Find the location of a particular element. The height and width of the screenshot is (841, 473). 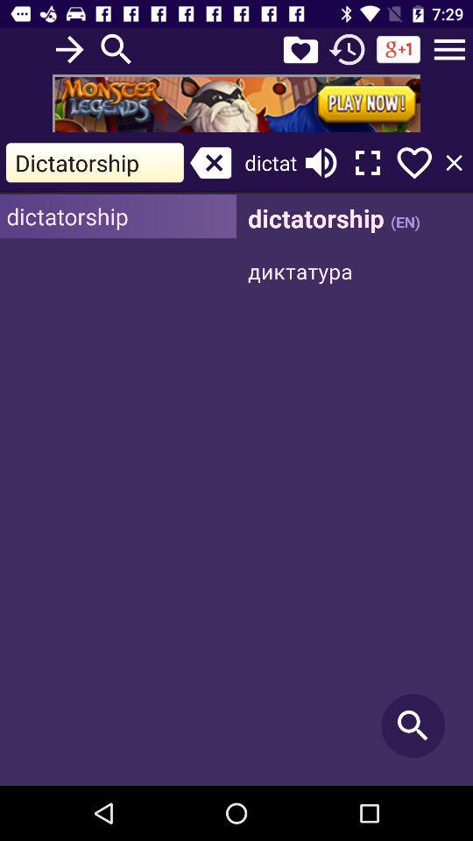

favorites is located at coordinates (300, 49).